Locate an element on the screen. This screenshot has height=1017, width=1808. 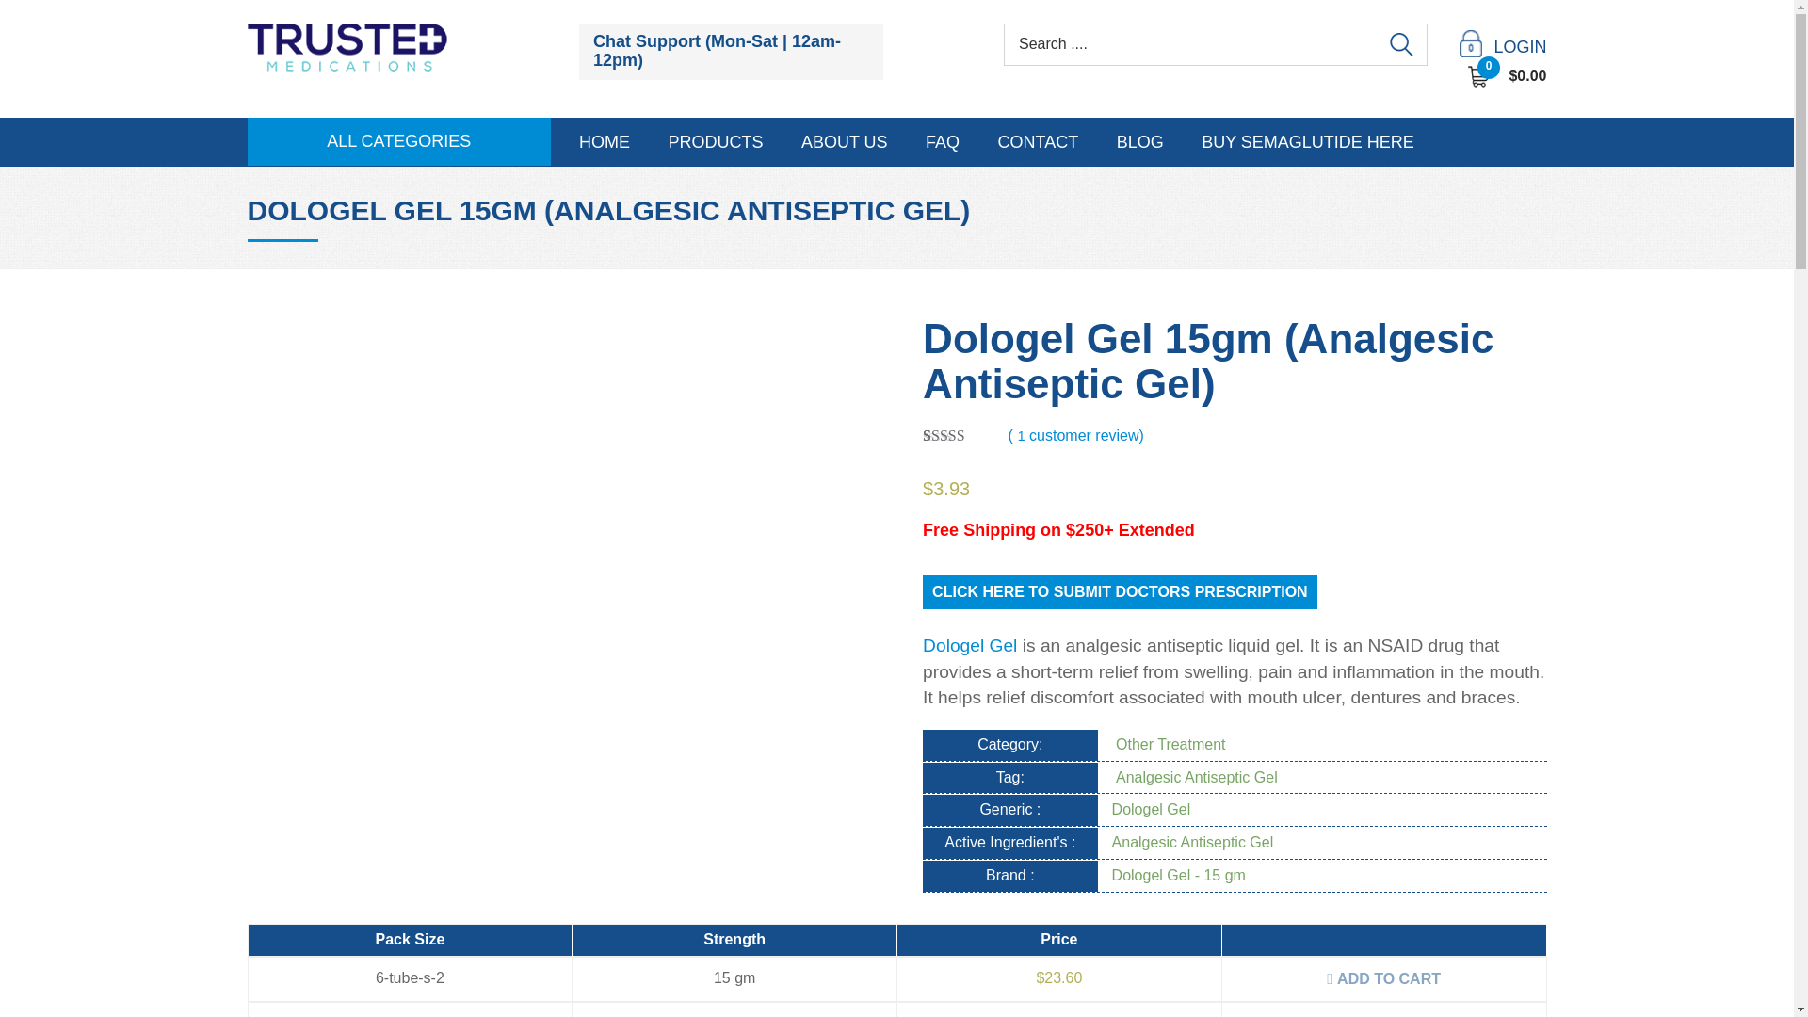
View your shopping cart is located at coordinates (1508, 76).